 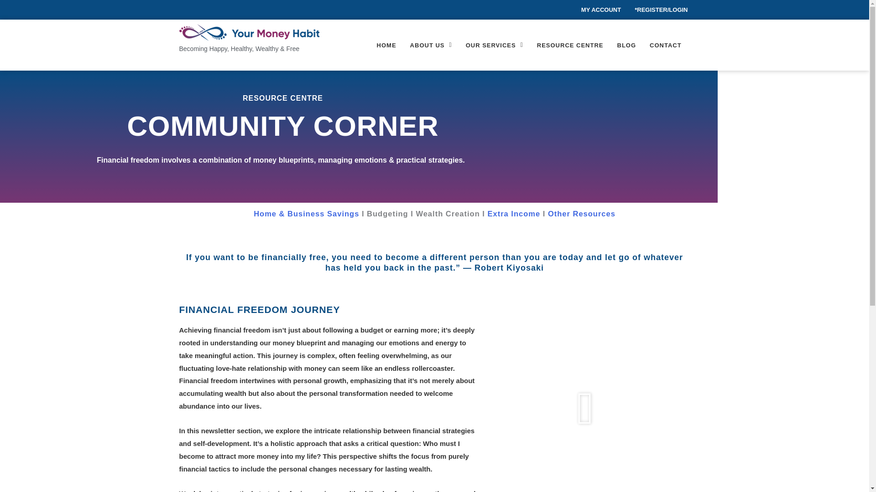 What do you see at coordinates (582, 214) in the screenshot?
I see `Other Resources` at bounding box center [582, 214].